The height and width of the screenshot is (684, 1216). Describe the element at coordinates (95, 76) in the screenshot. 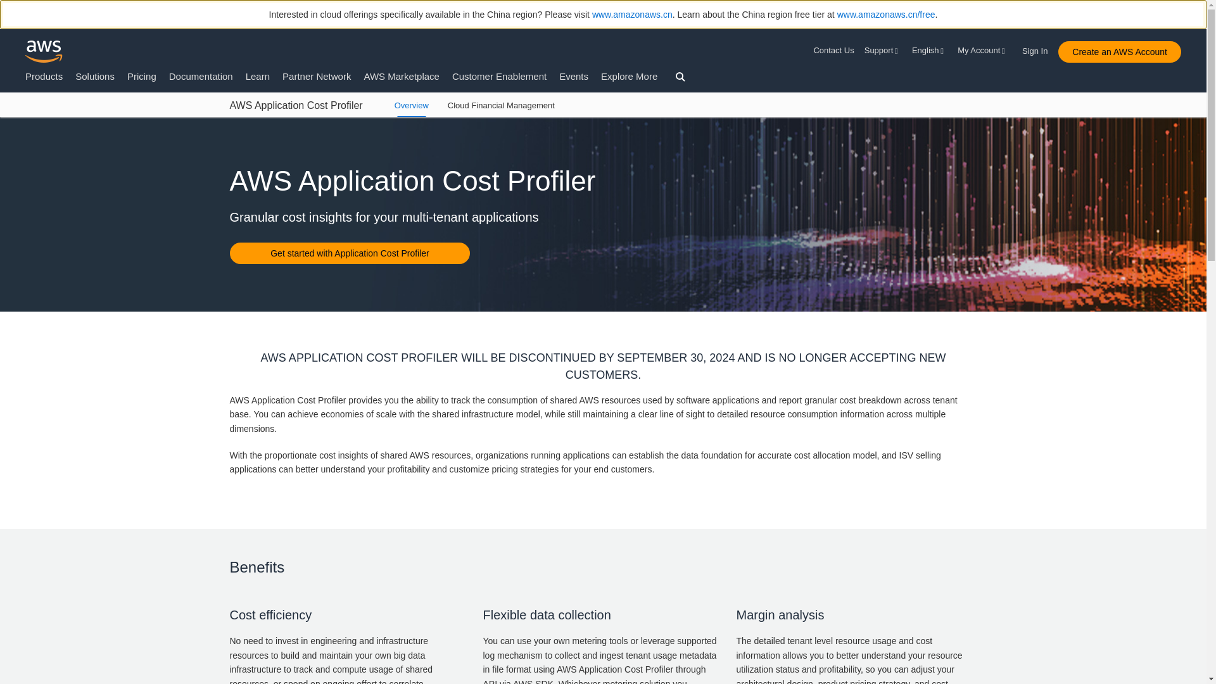

I see `Solutions` at that location.